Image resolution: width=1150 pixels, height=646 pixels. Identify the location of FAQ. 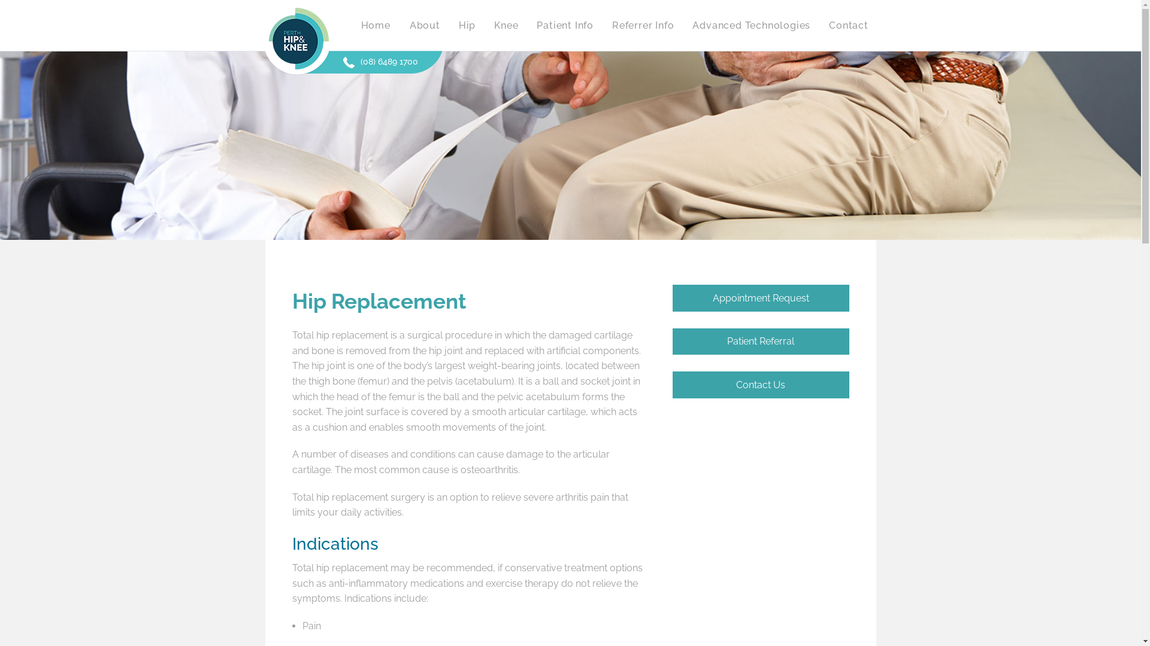
(565, 65).